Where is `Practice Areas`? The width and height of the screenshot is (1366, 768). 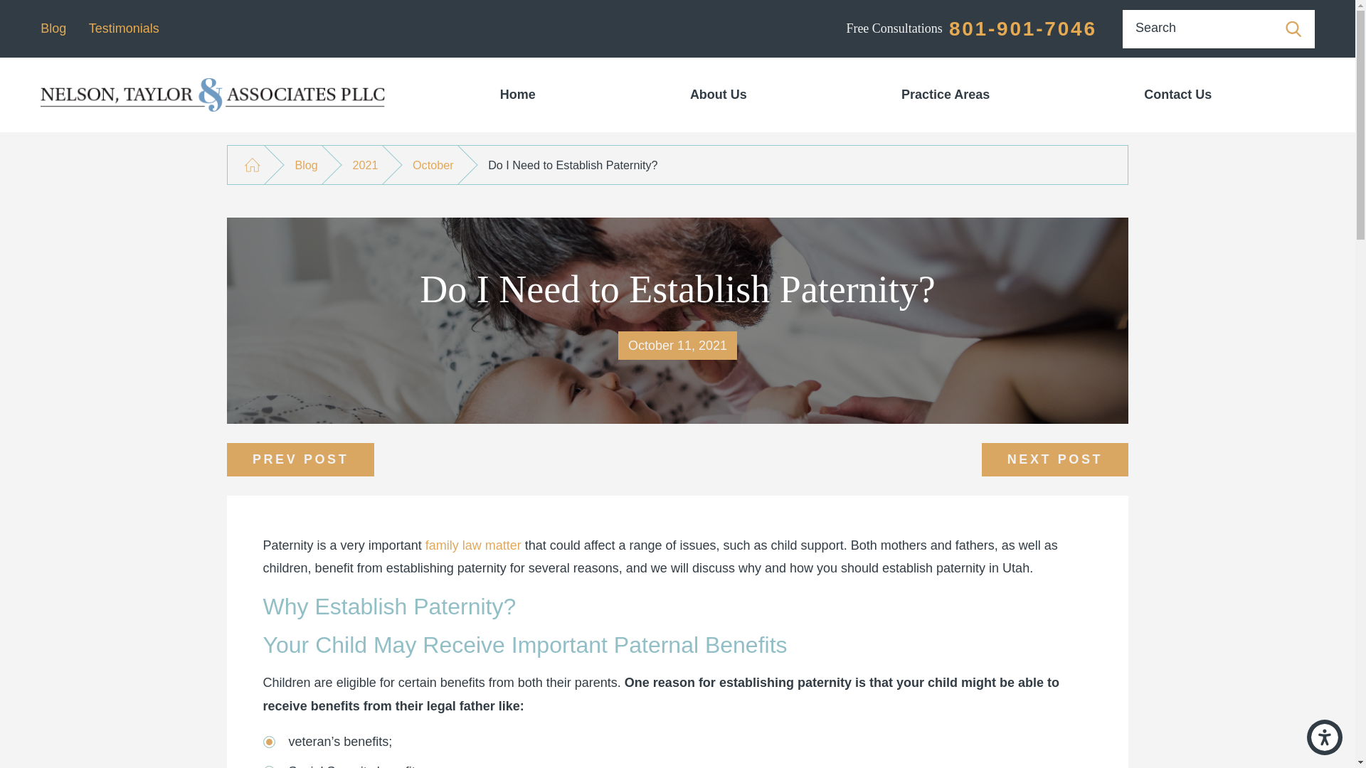
Practice Areas is located at coordinates (945, 95).